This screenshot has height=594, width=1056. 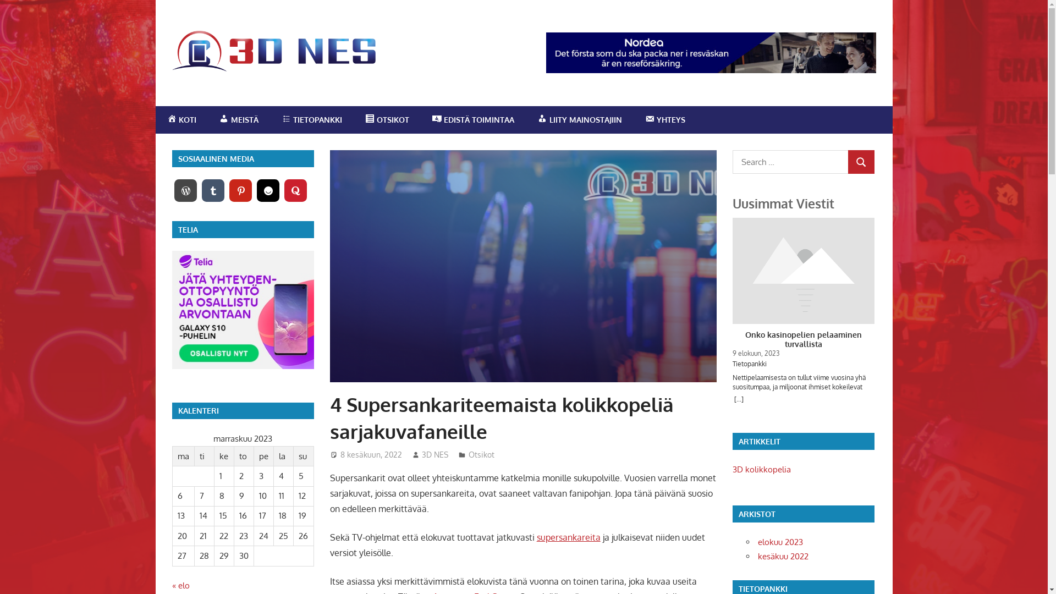 What do you see at coordinates (186, 190) in the screenshot?
I see `wordpress` at bounding box center [186, 190].